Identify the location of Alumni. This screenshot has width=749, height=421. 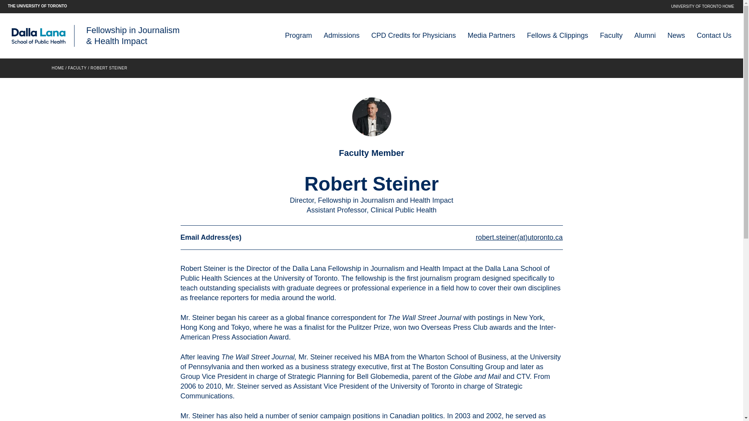
(645, 35).